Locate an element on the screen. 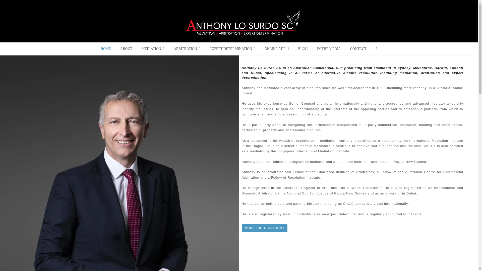  MEDIATION is located at coordinates (153, 49).